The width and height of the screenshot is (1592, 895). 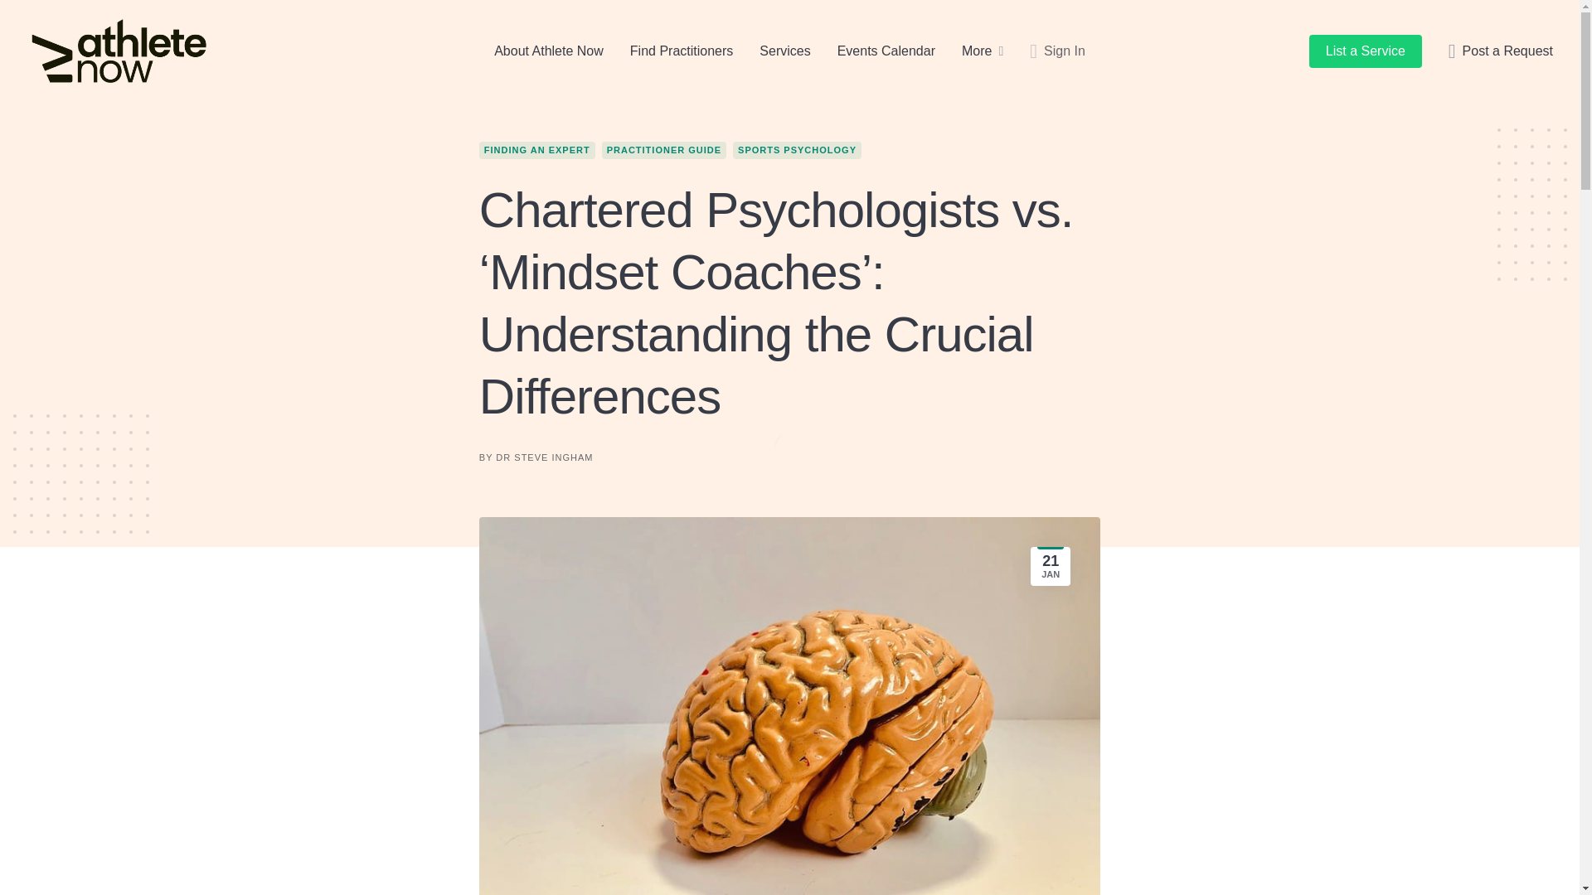 I want to click on More, so click(x=977, y=51).